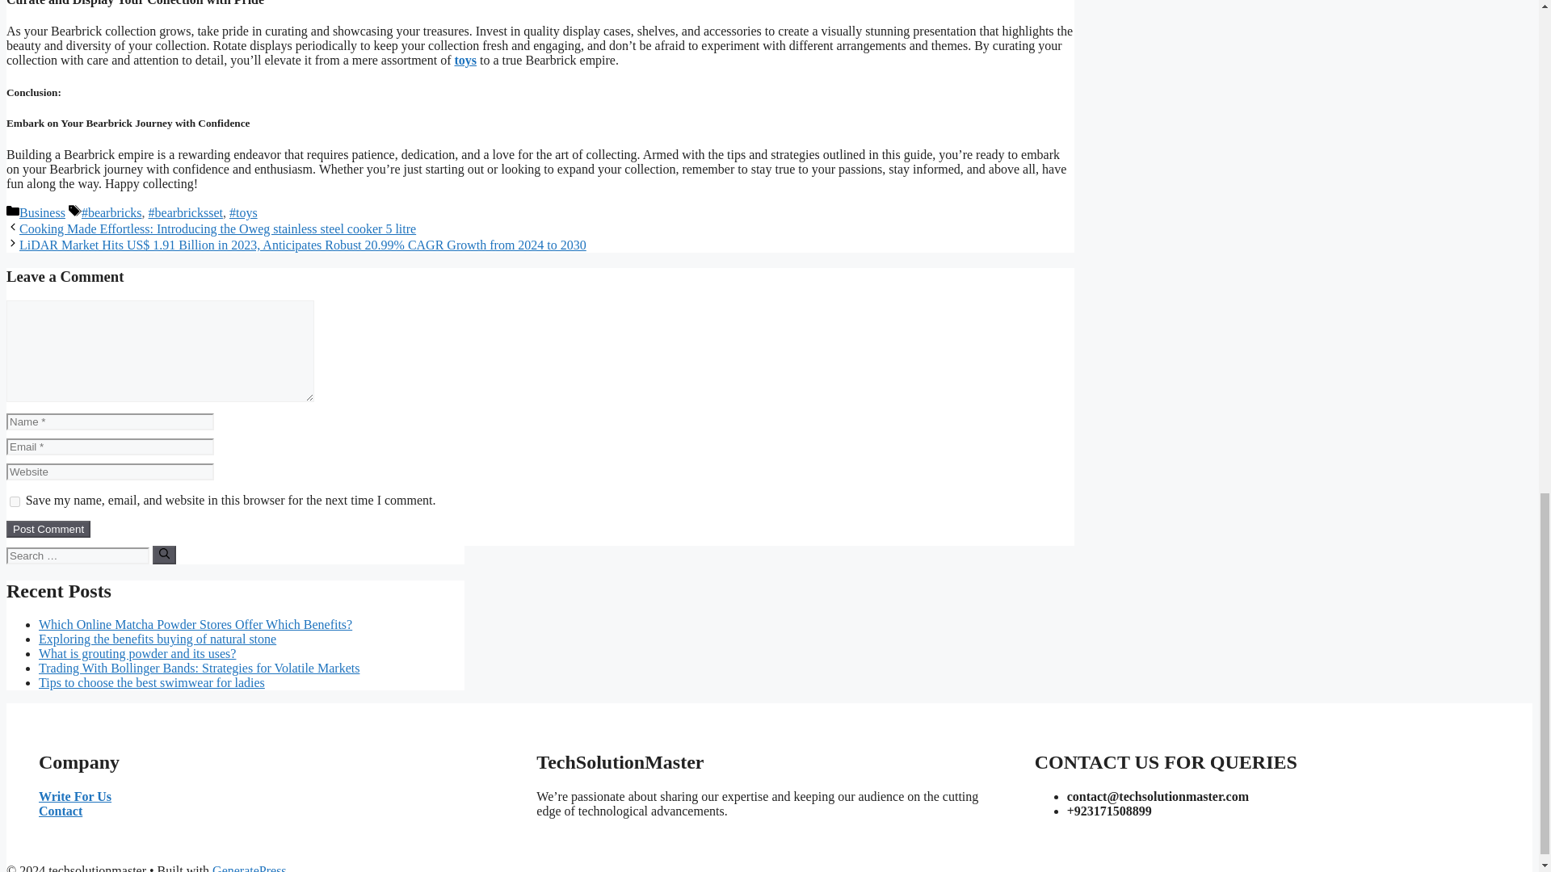 This screenshot has height=872, width=1551. What do you see at coordinates (60, 811) in the screenshot?
I see `Contact` at bounding box center [60, 811].